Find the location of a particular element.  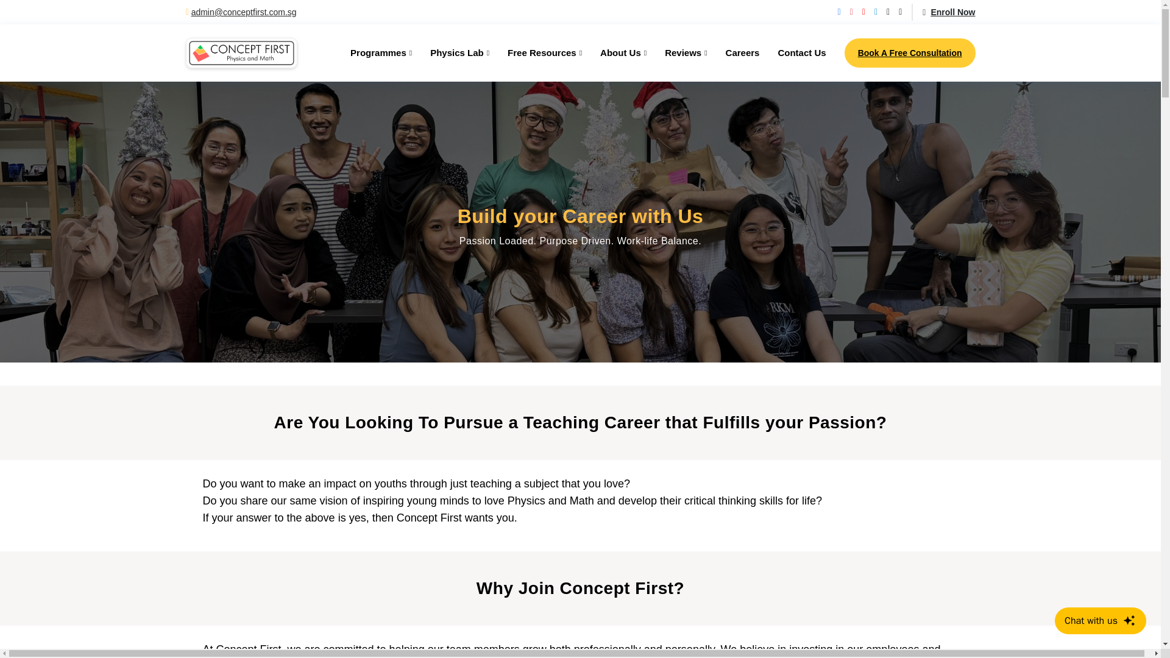

Physics Lab is located at coordinates (450, 52).